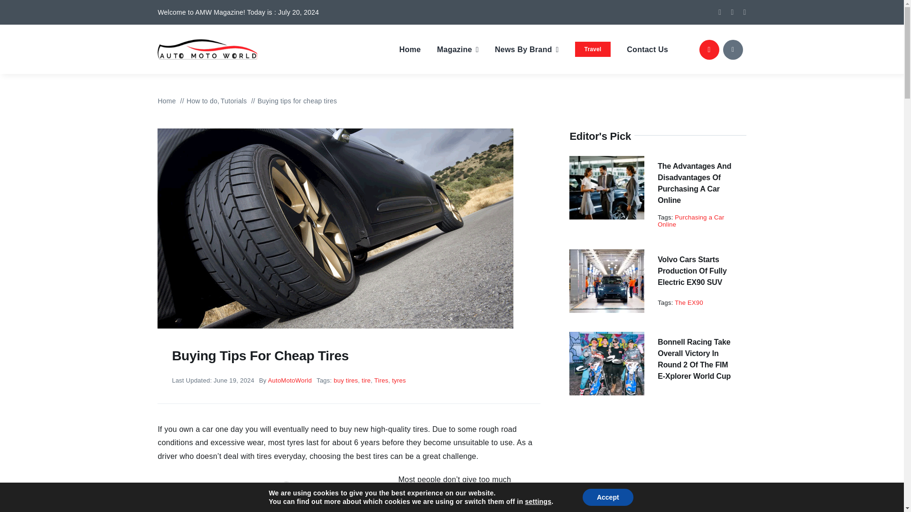 The image size is (911, 512). I want to click on Contact Us, so click(647, 49).